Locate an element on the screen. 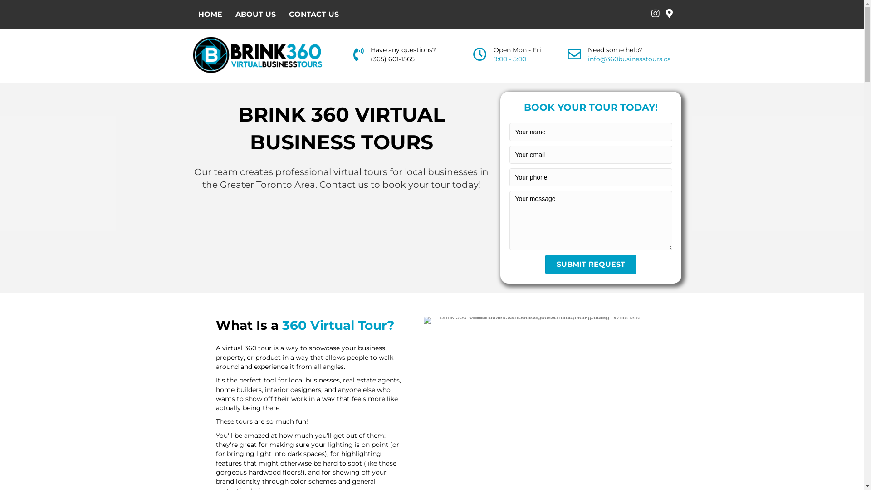 The image size is (871, 490). HOME is located at coordinates (210, 15).